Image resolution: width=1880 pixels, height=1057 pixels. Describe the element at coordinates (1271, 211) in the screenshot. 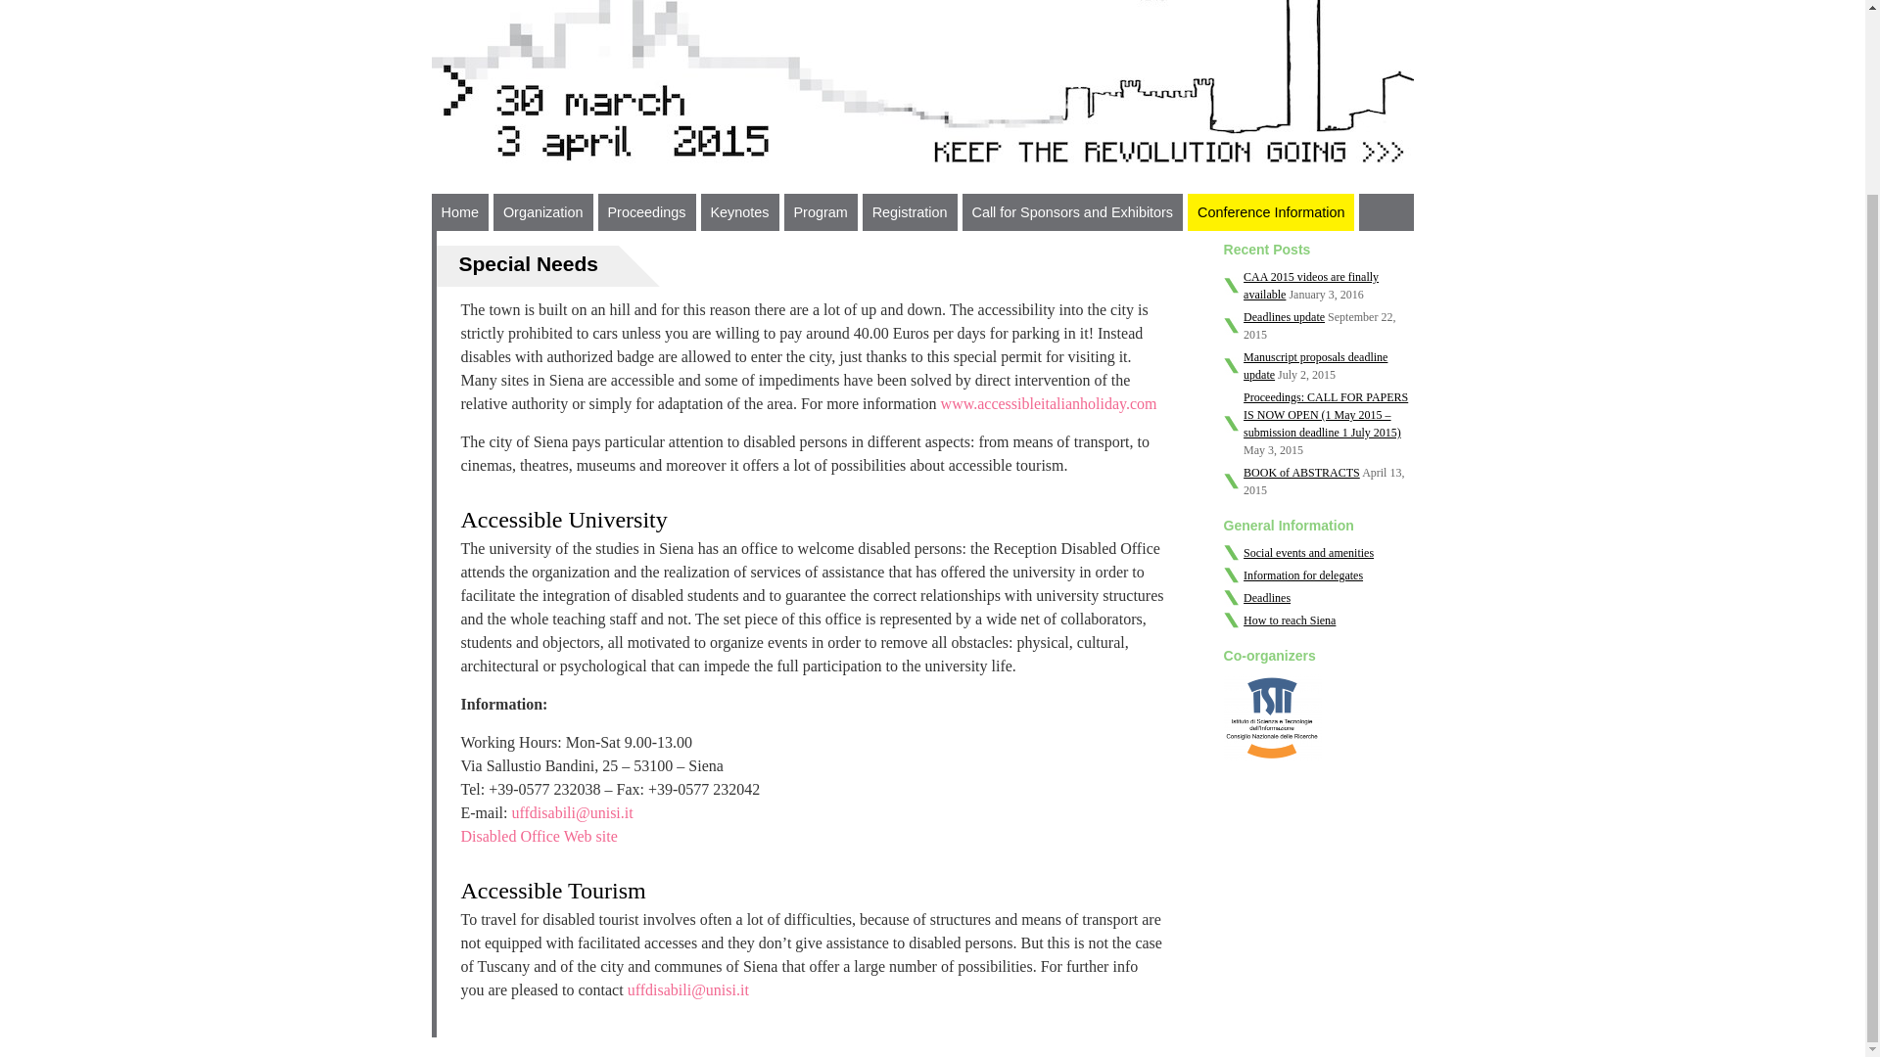

I see `Conference Information` at that location.